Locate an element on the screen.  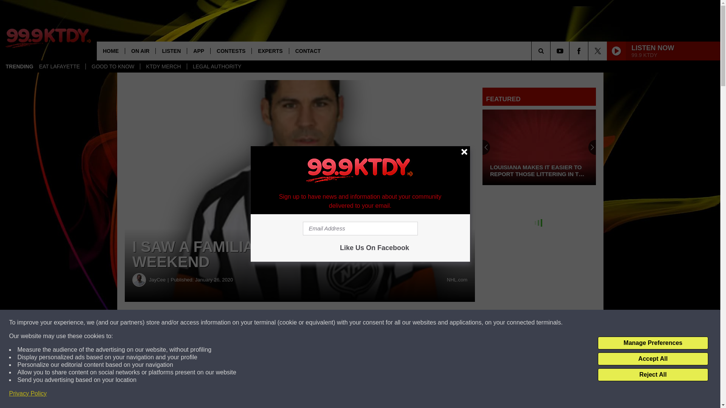
GOOD TO KNOW is located at coordinates (113, 66).